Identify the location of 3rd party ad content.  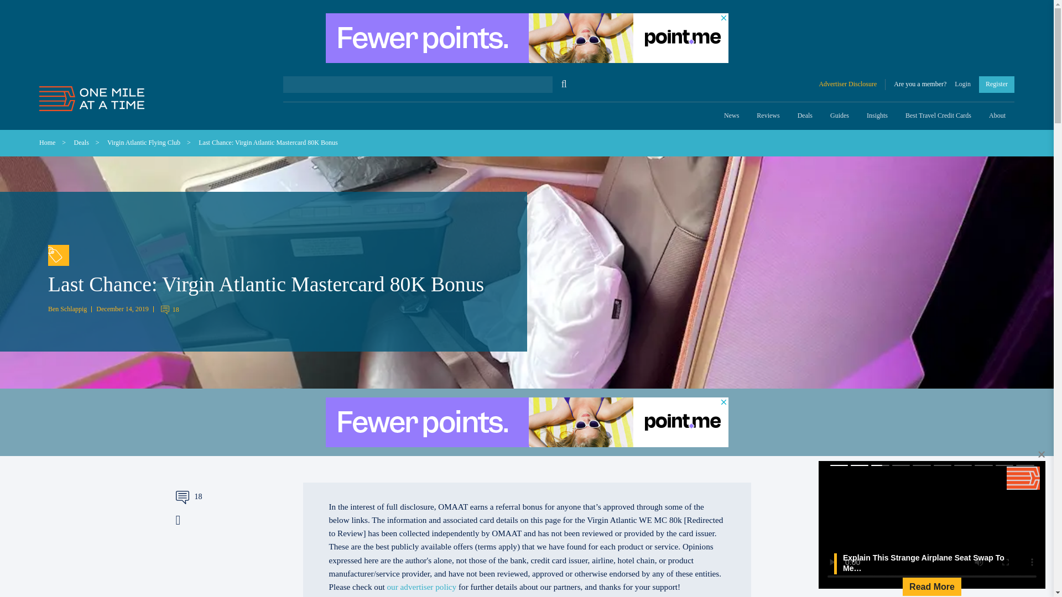
(526, 38).